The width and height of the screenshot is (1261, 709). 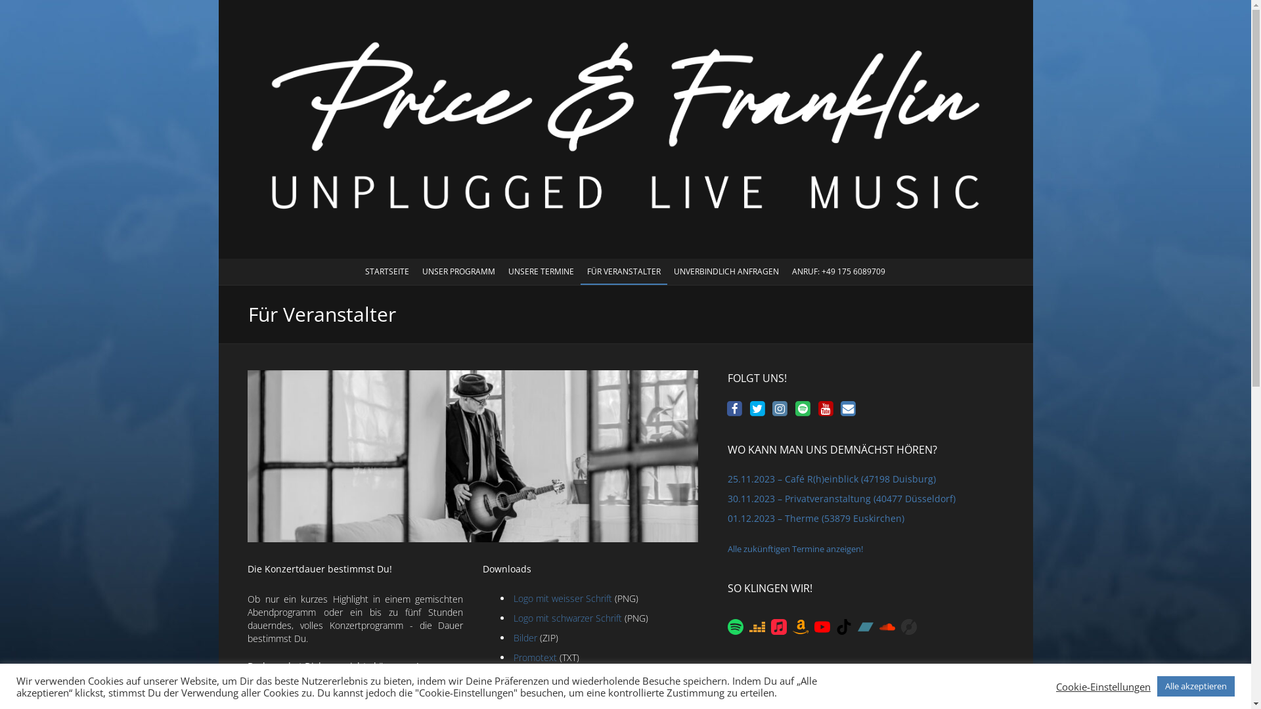 What do you see at coordinates (839, 271) in the screenshot?
I see `ANRUF: +49 175 6089709` at bounding box center [839, 271].